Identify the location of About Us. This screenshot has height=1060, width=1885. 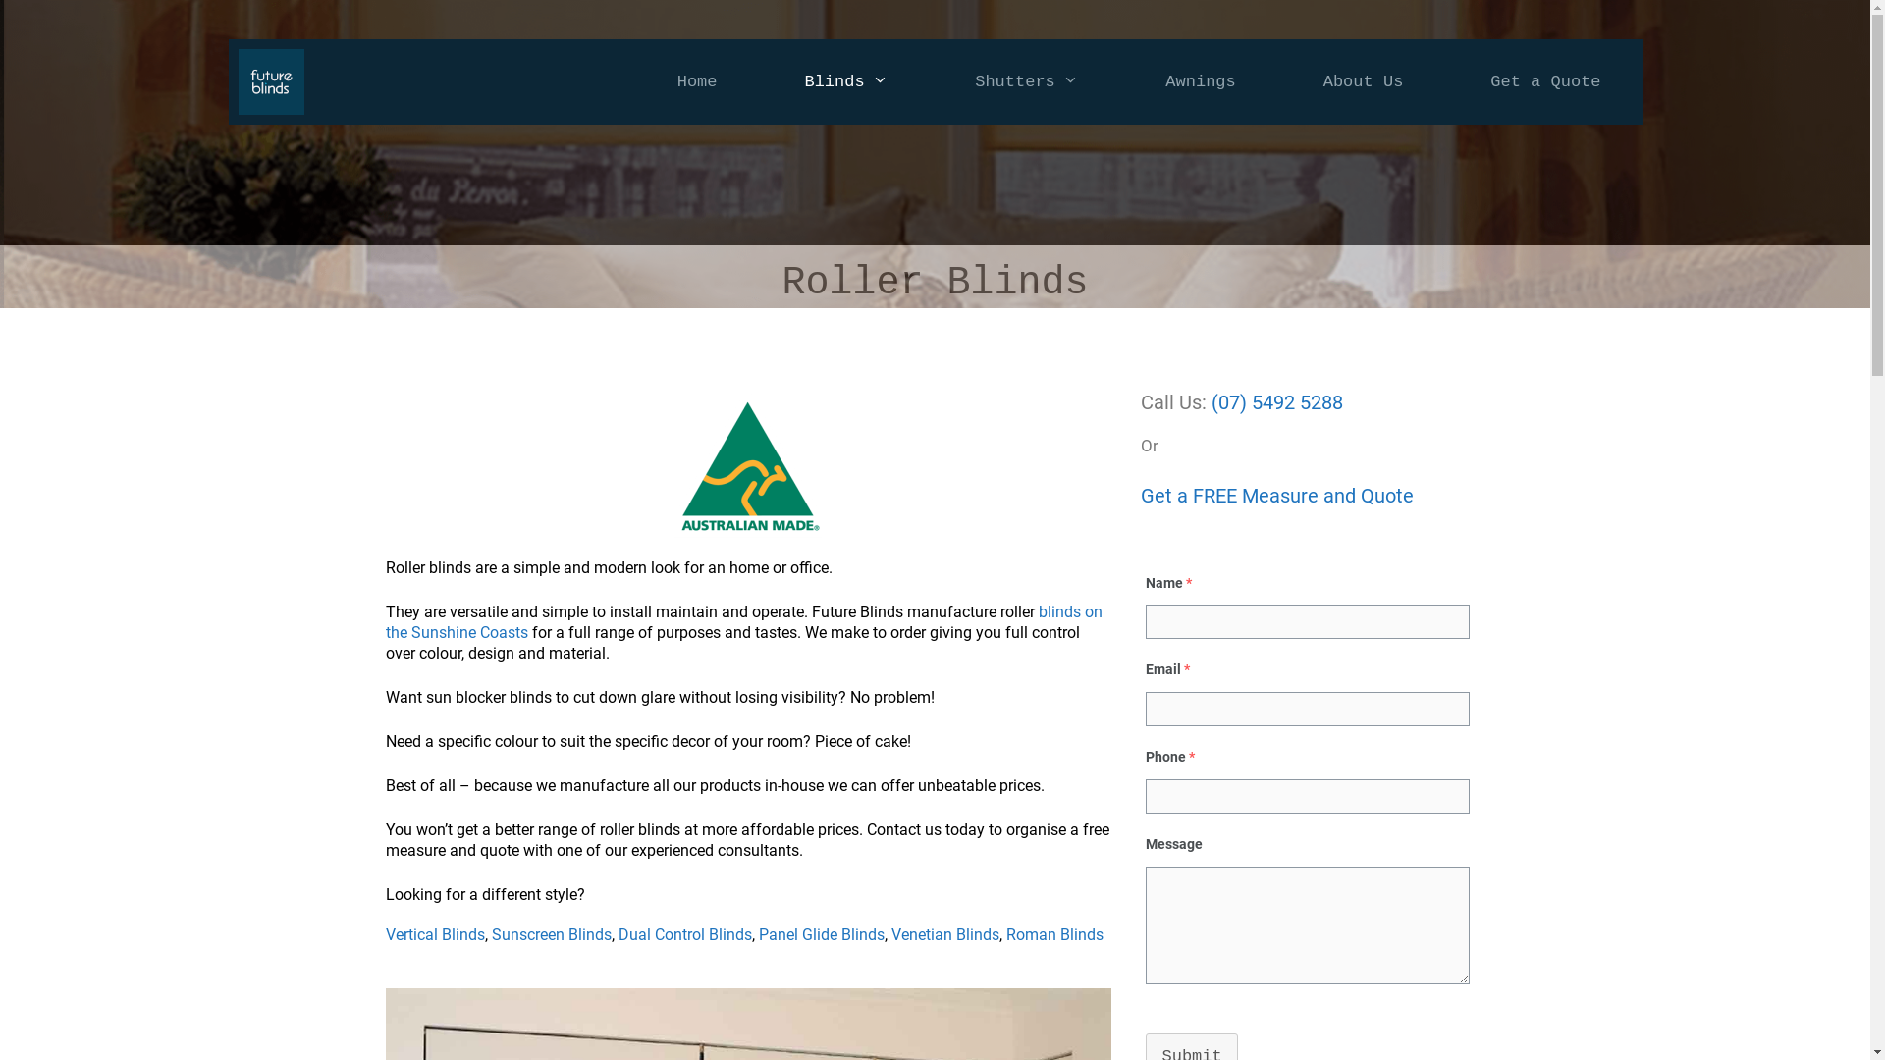
(1364, 82).